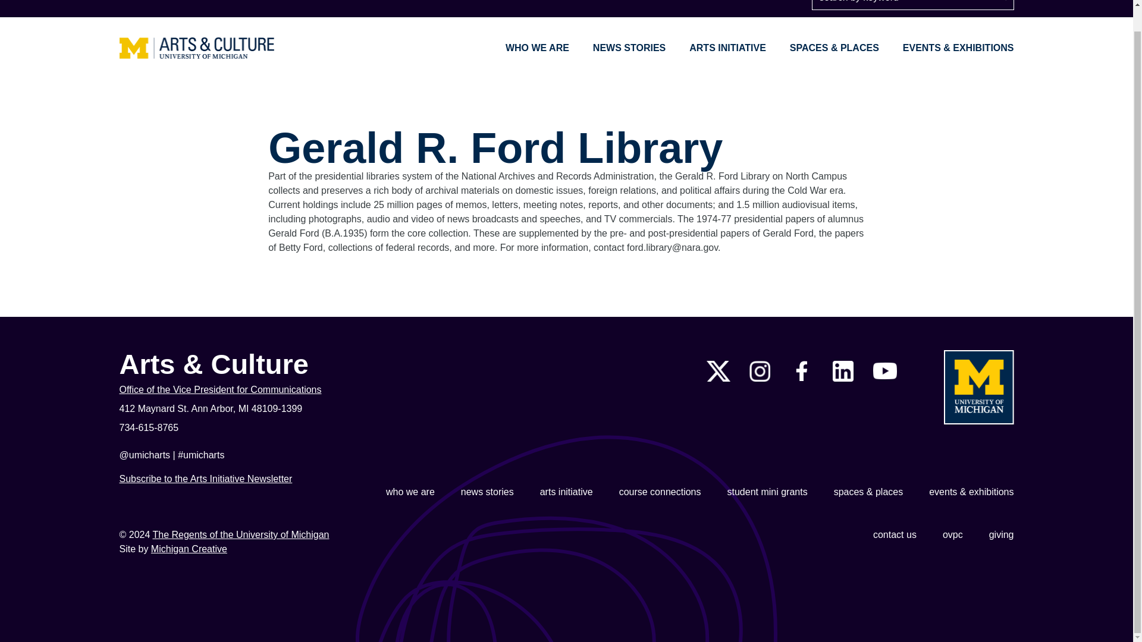 This screenshot has height=642, width=1142. What do you see at coordinates (537, 48) in the screenshot?
I see `WHO WE ARE` at bounding box center [537, 48].